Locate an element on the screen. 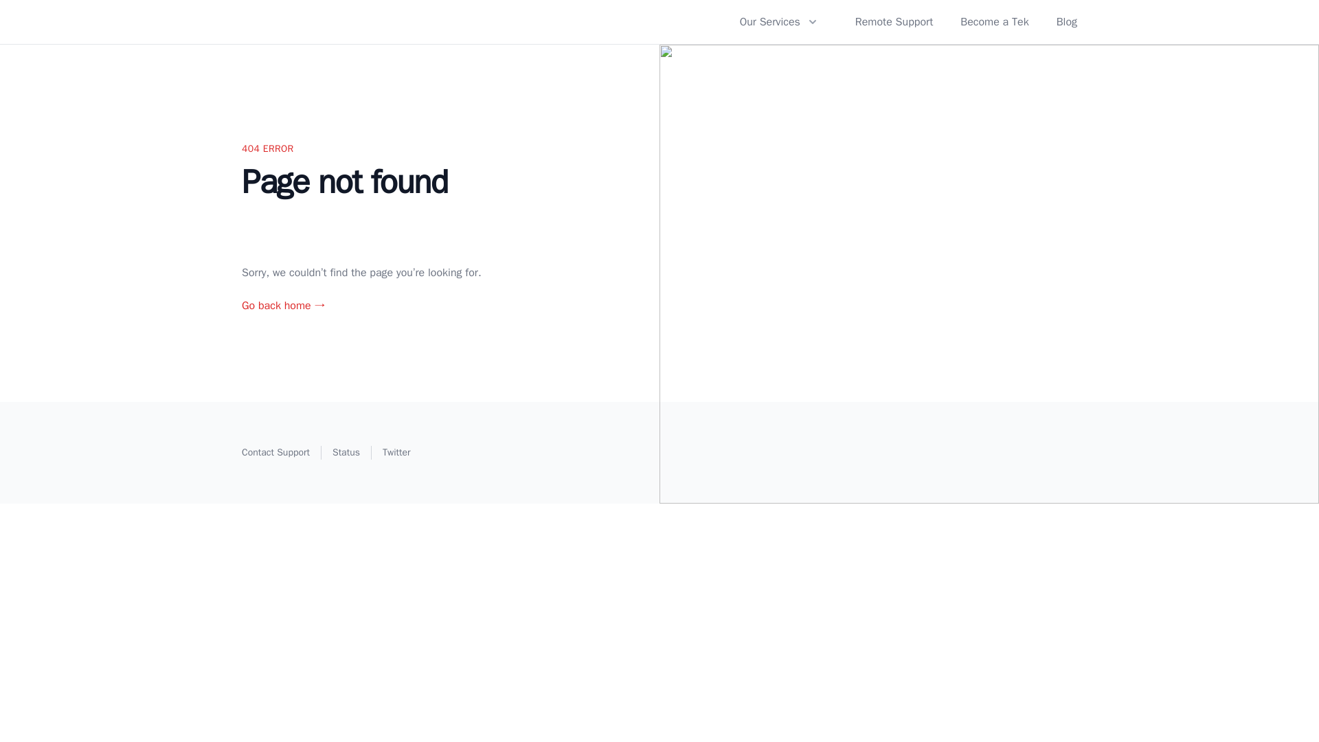  Remote Support is located at coordinates (893, 22).